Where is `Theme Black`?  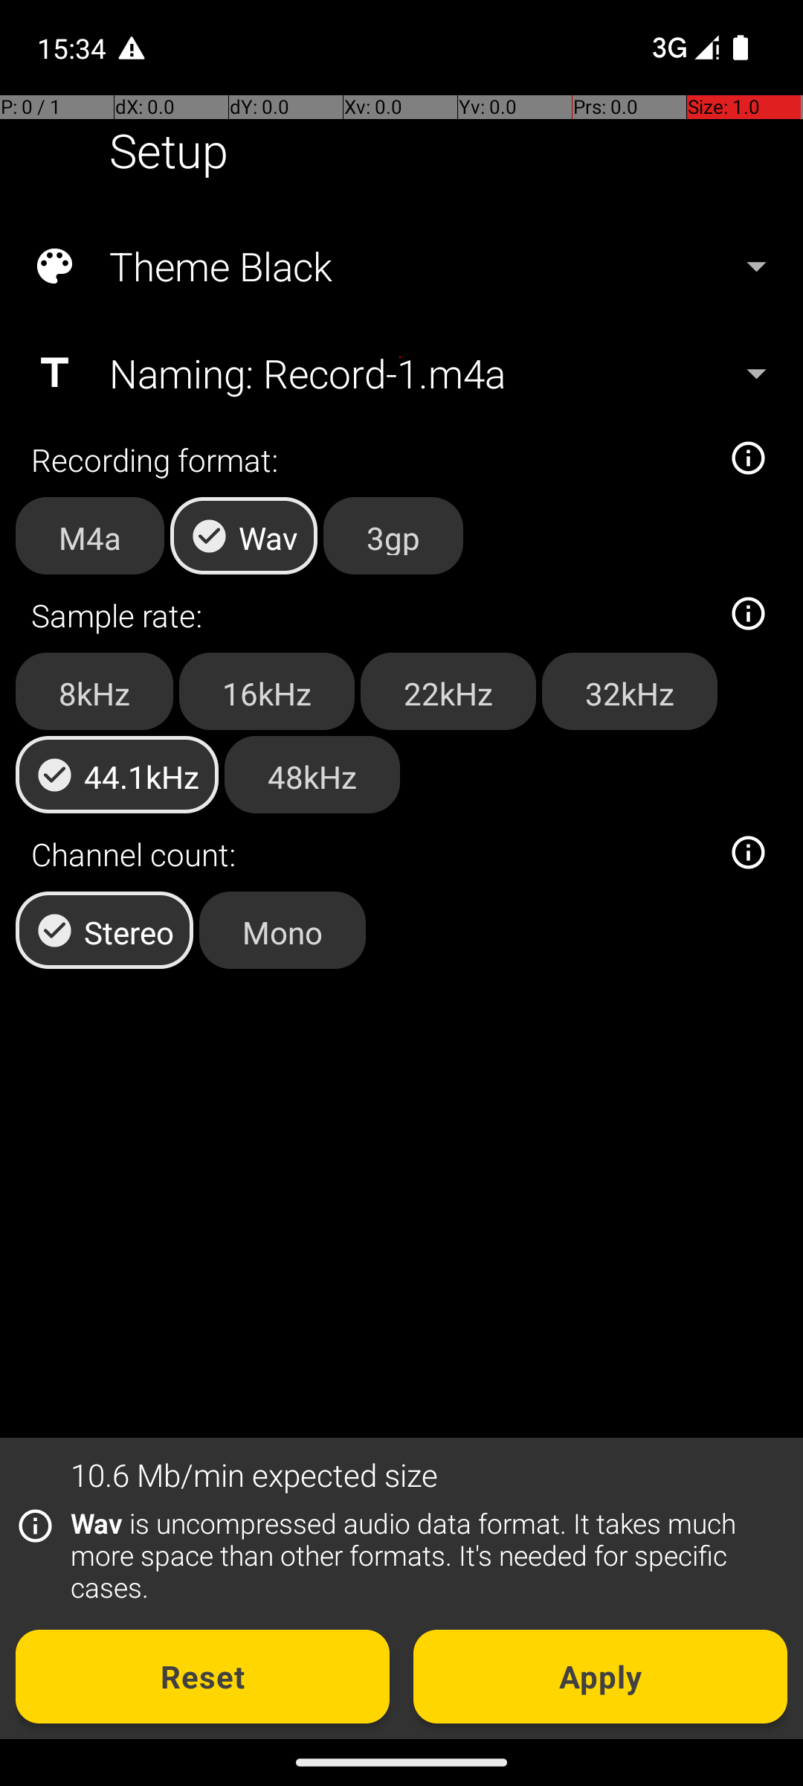 Theme Black is located at coordinates (400, 266).